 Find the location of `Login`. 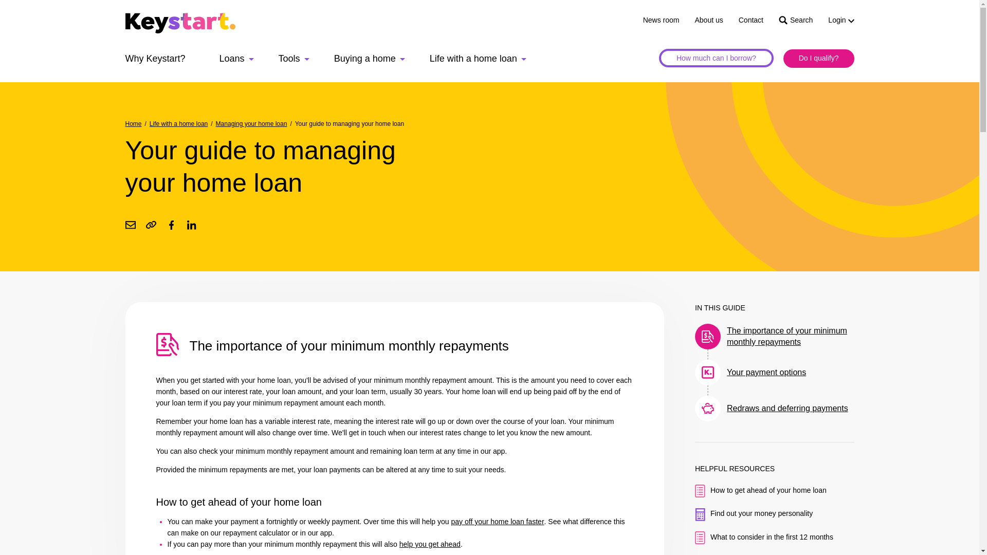

Login is located at coordinates (840, 20).